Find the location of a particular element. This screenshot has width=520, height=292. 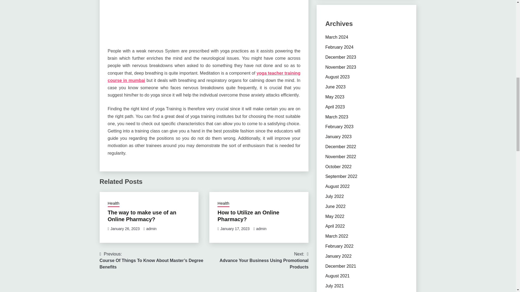

Health is located at coordinates (223, 204).